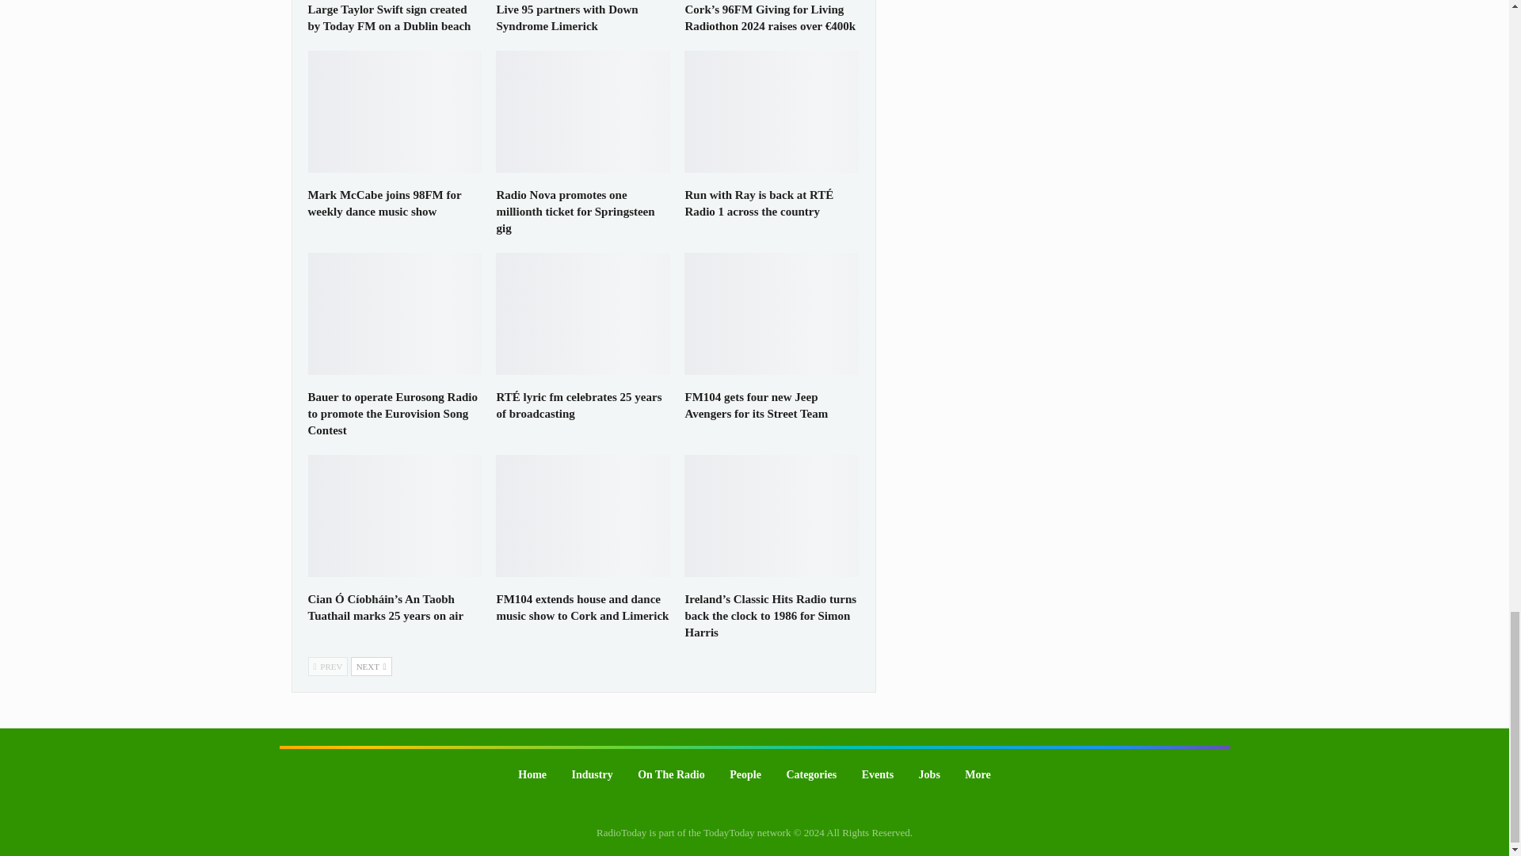 This screenshot has height=856, width=1521. I want to click on Mark McCabe joins 98FM for weekly dance music show, so click(383, 203).